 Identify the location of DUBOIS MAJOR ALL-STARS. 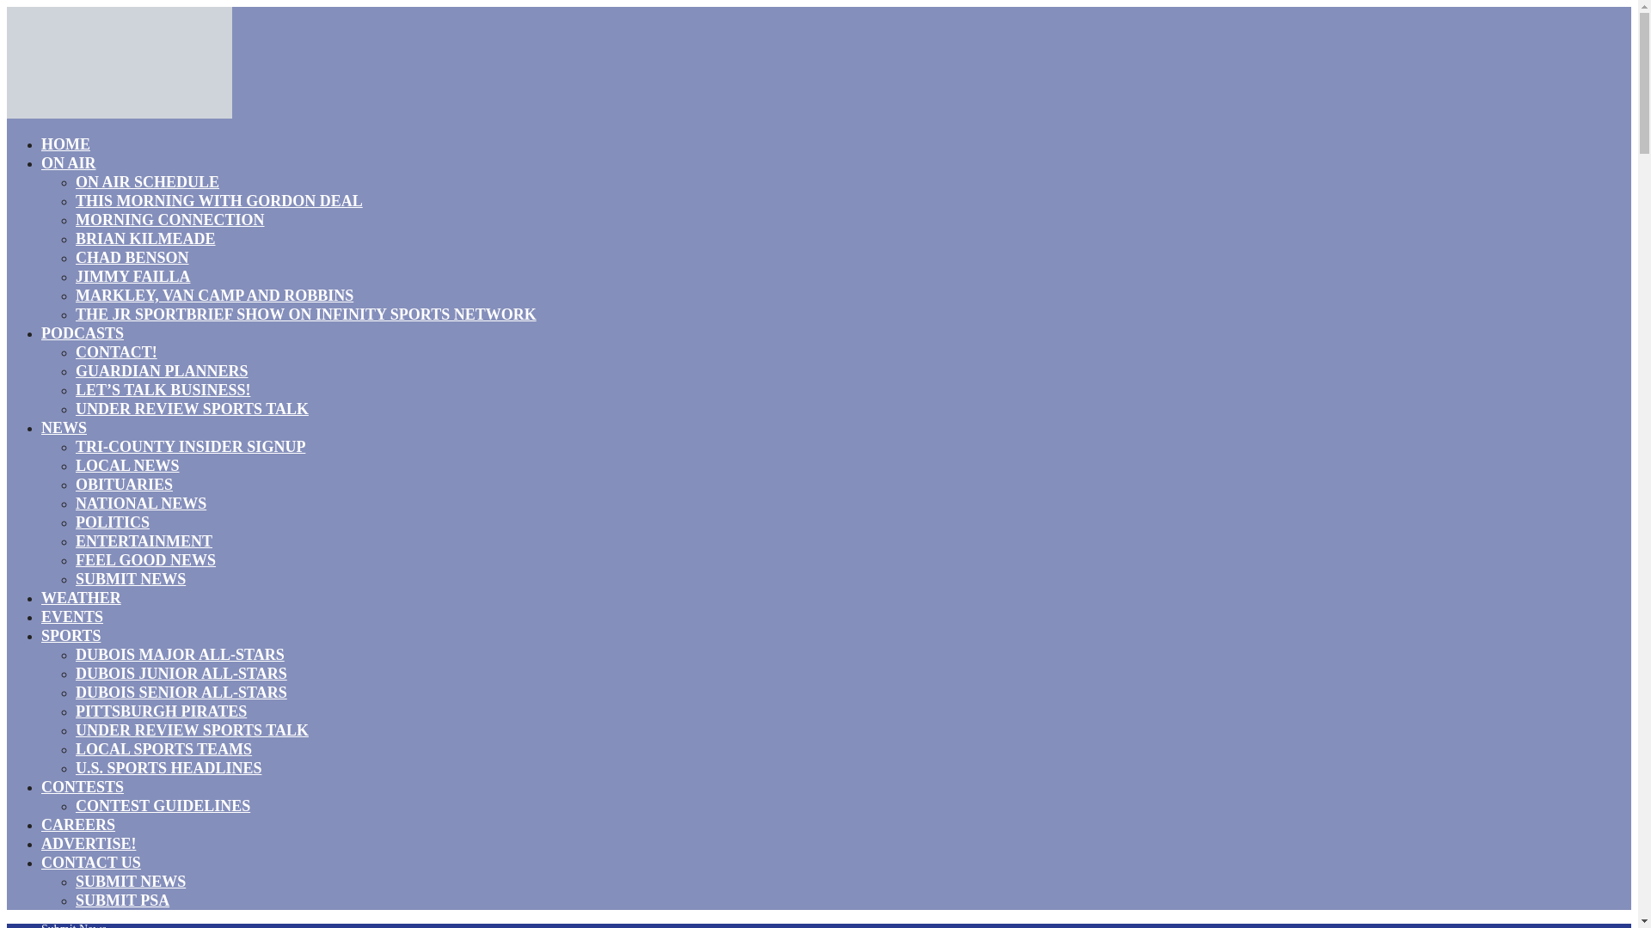
(180, 655).